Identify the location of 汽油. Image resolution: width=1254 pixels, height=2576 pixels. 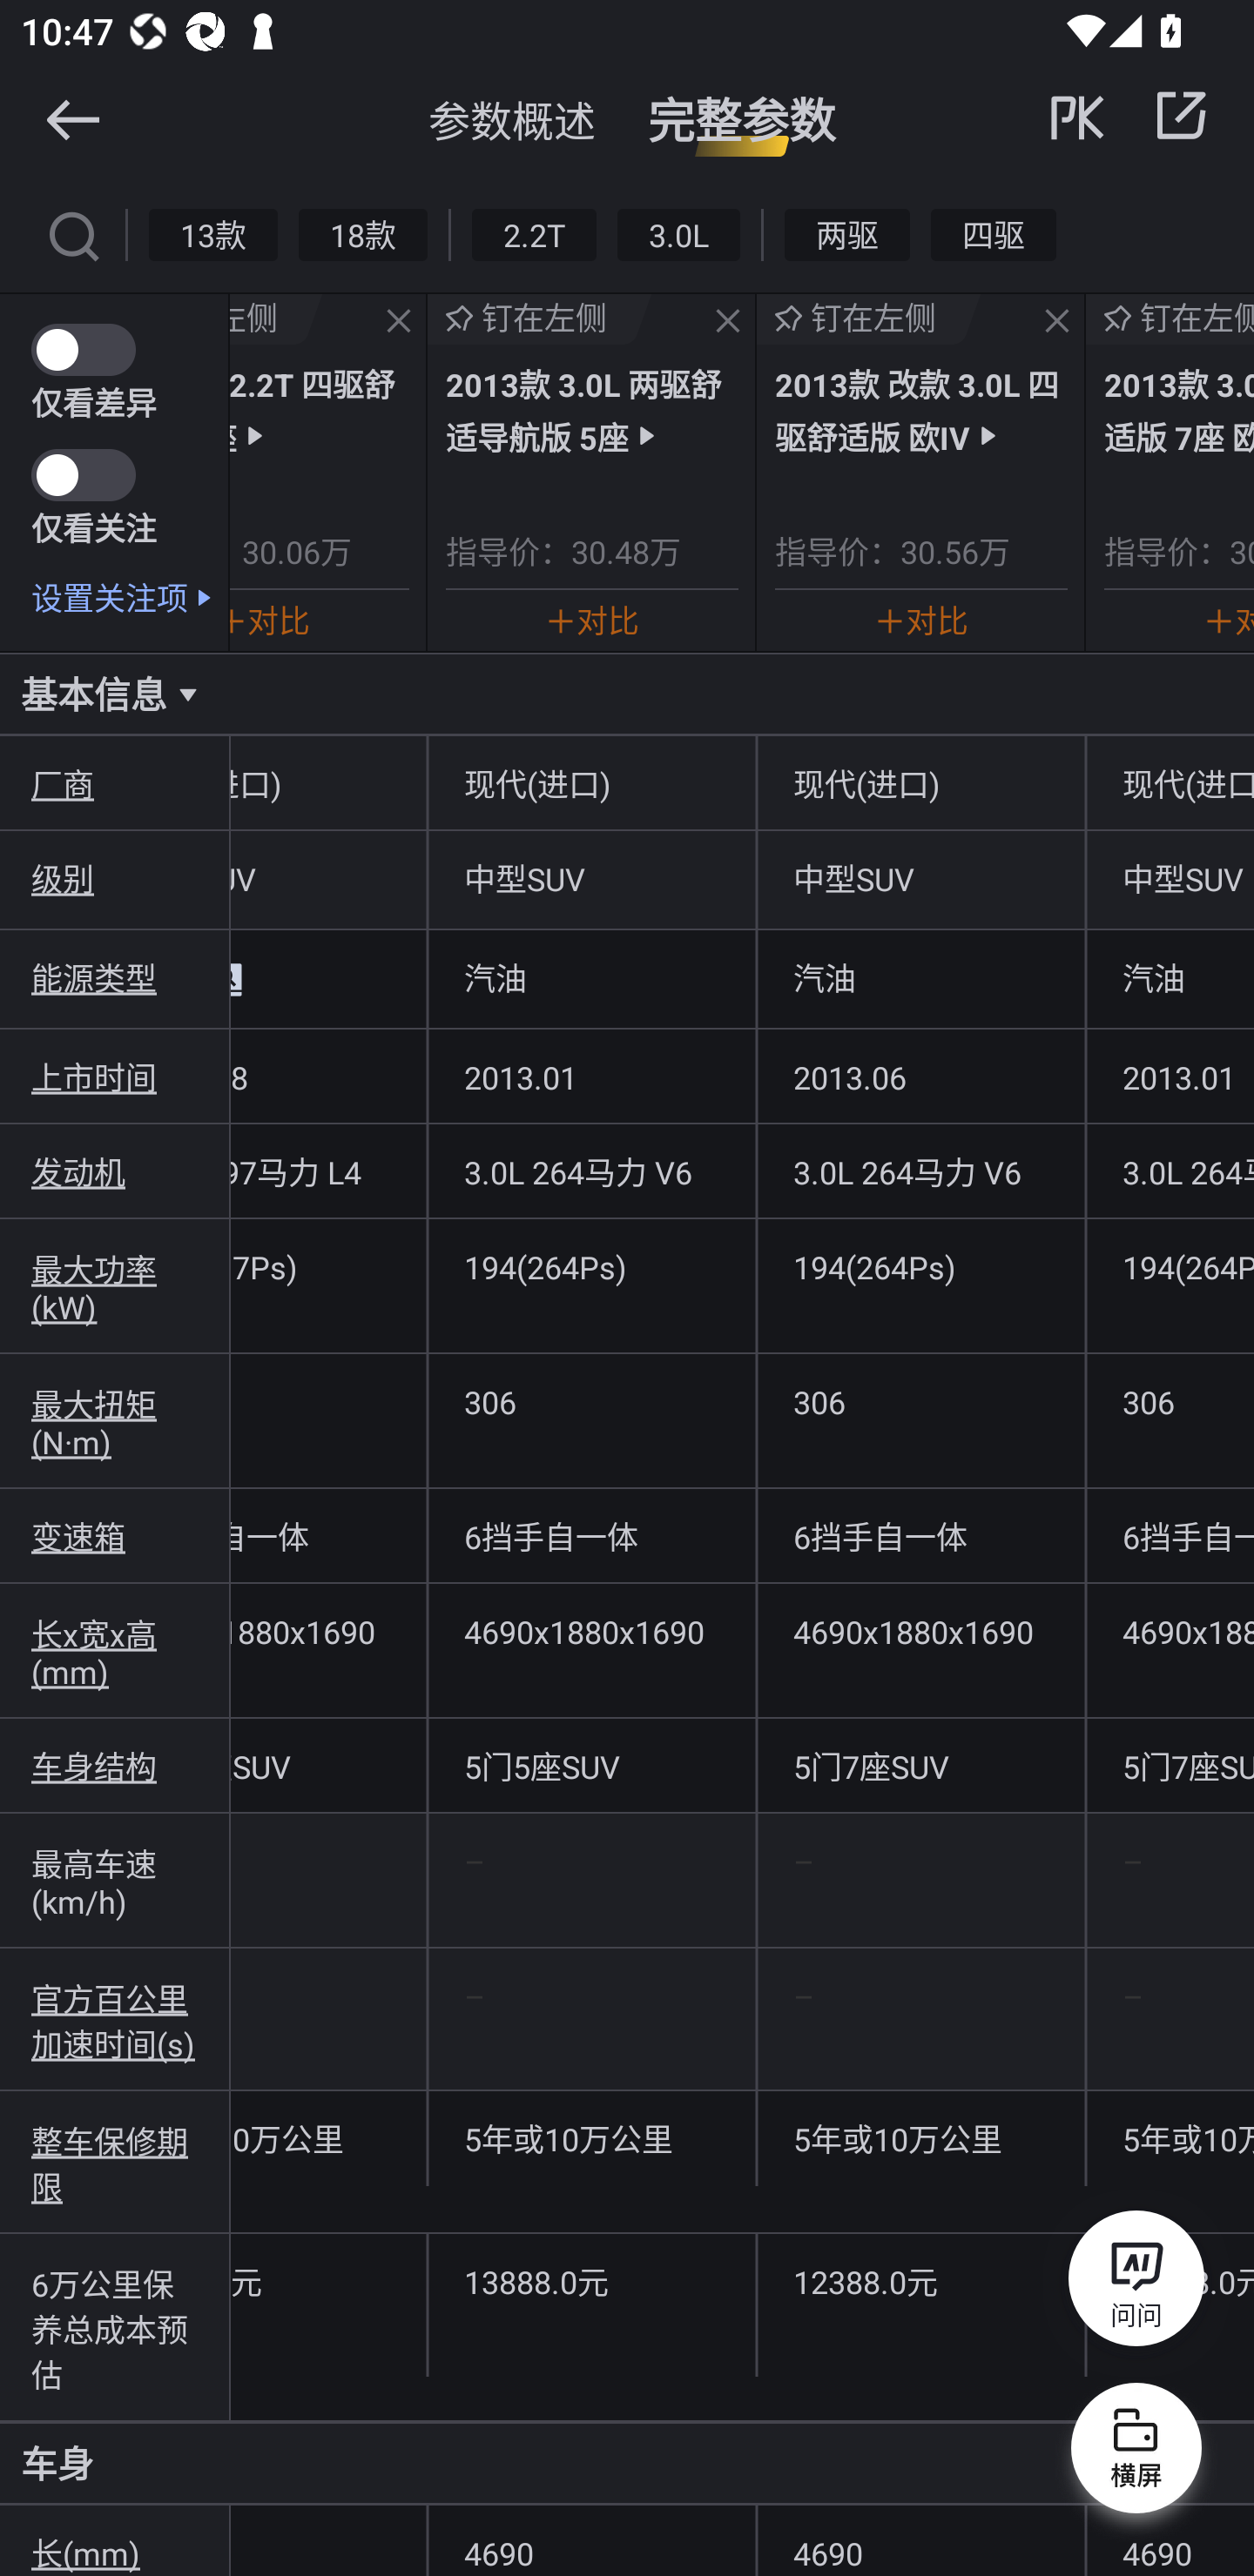
(592, 977).